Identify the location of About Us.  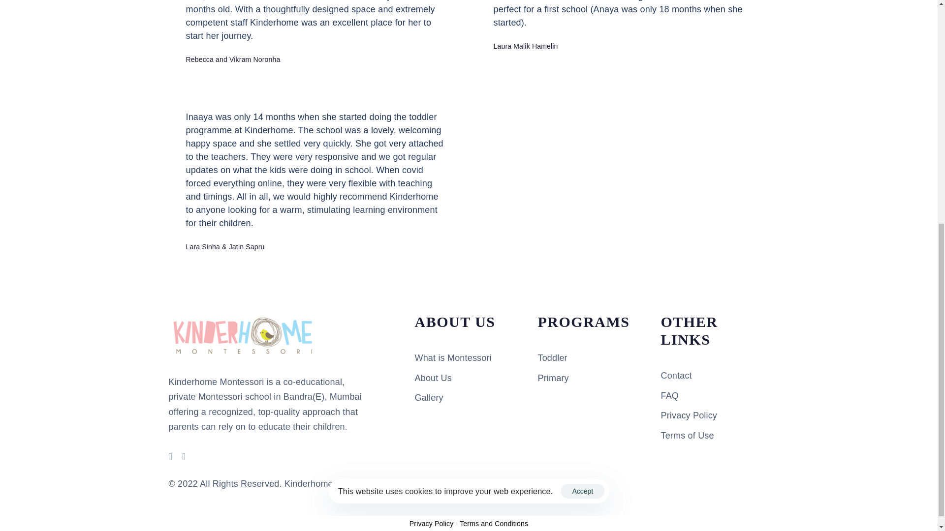
(469, 378).